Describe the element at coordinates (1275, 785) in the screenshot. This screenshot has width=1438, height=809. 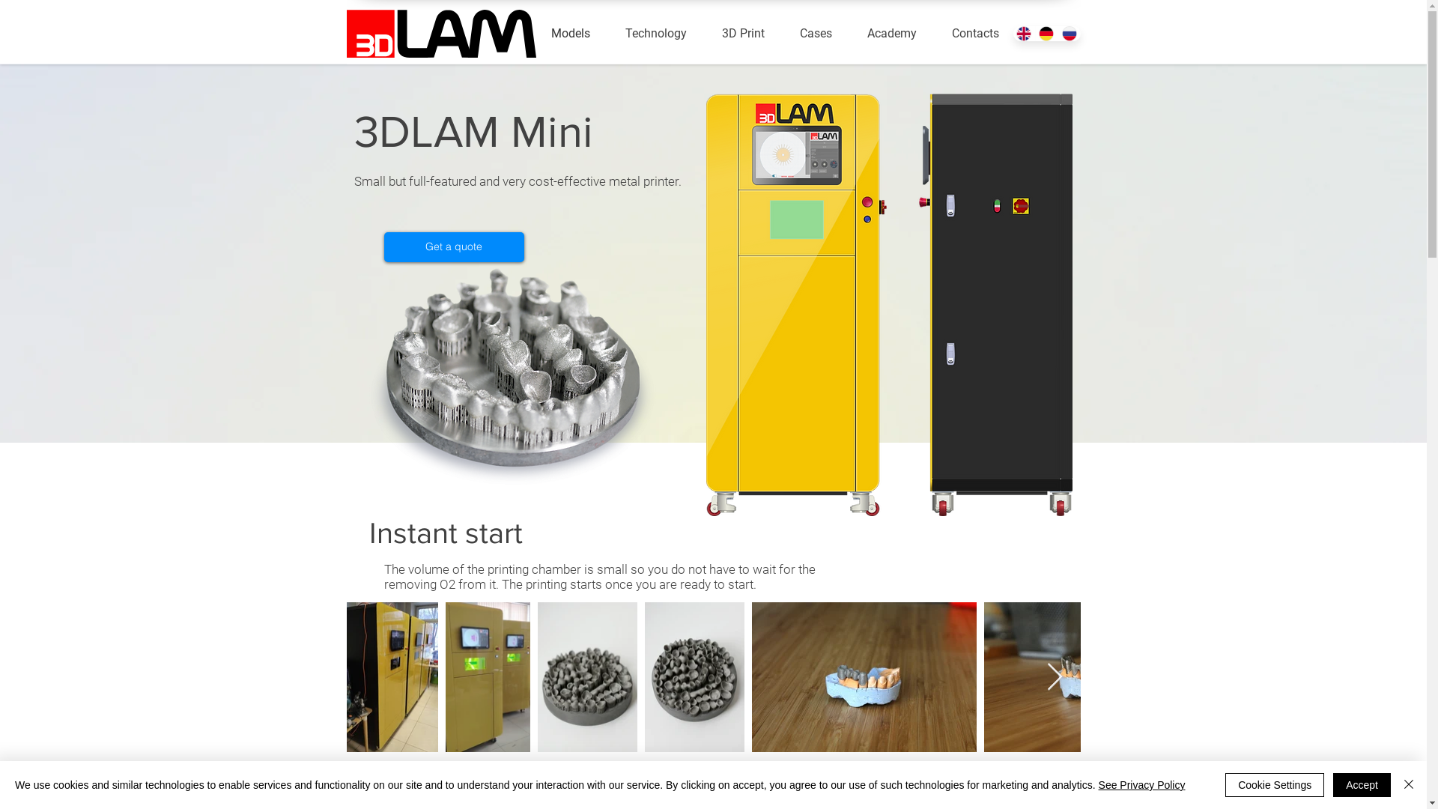
I see `Cookie Settings` at that location.